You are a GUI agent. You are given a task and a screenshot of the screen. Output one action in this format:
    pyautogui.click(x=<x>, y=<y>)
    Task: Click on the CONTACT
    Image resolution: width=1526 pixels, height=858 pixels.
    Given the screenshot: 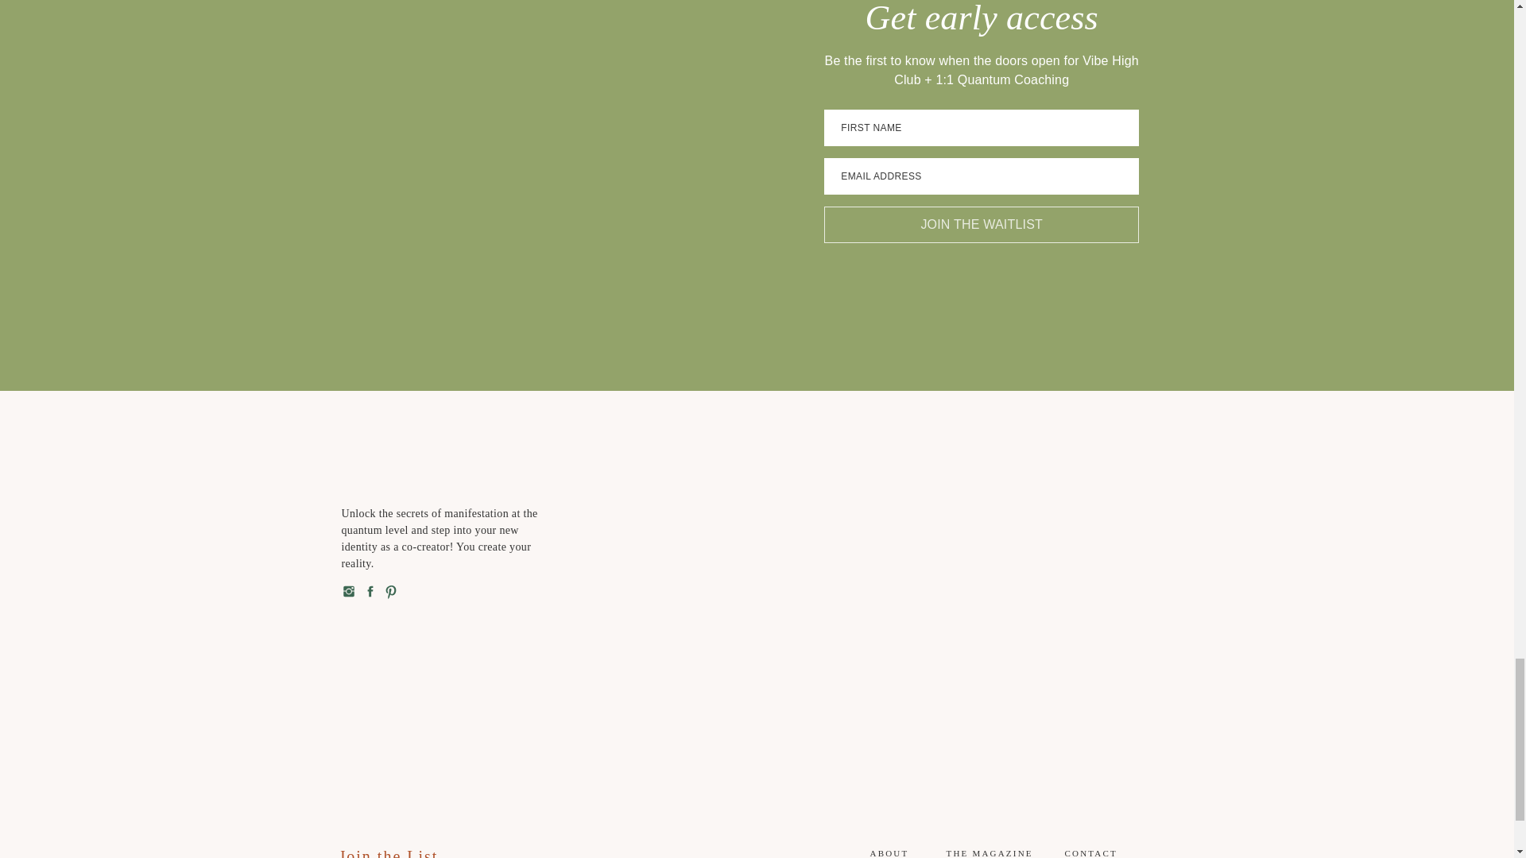 What is the action you would take?
    pyautogui.click(x=1090, y=852)
    